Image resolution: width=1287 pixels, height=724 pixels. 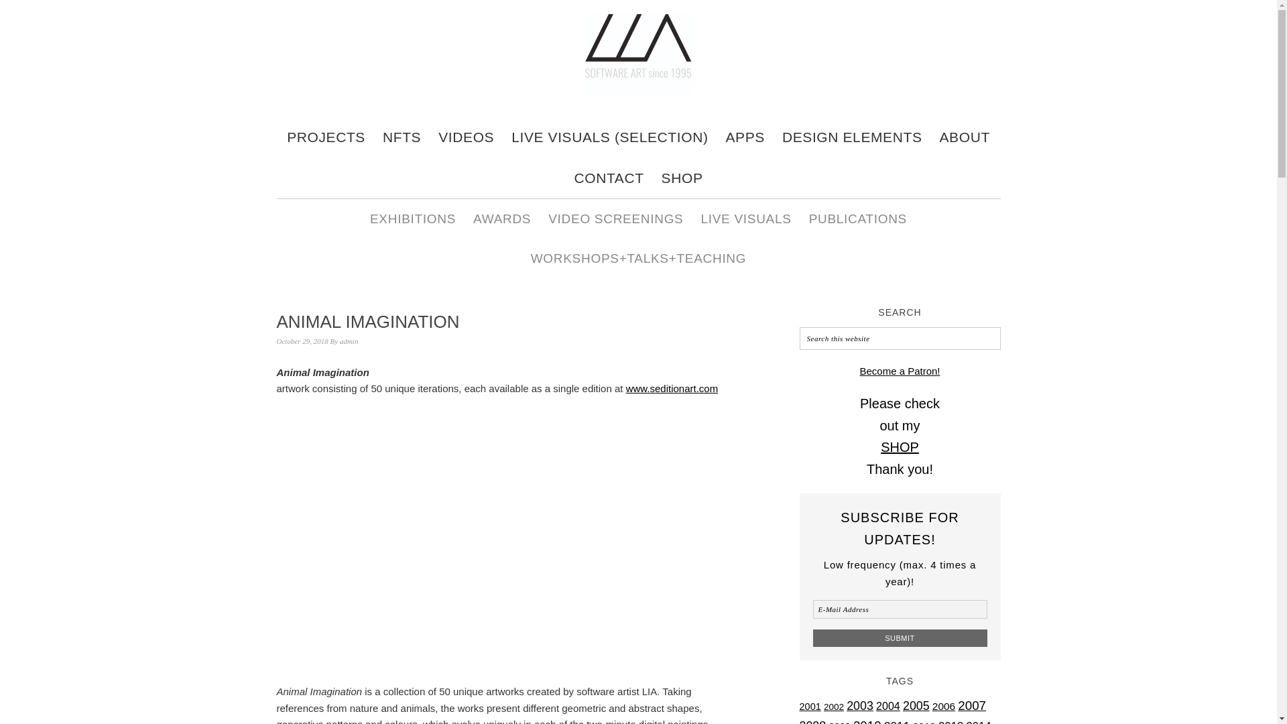 What do you see at coordinates (900, 446) in the screenshot?
I see `SHOP` at bounding box center [900, 446].